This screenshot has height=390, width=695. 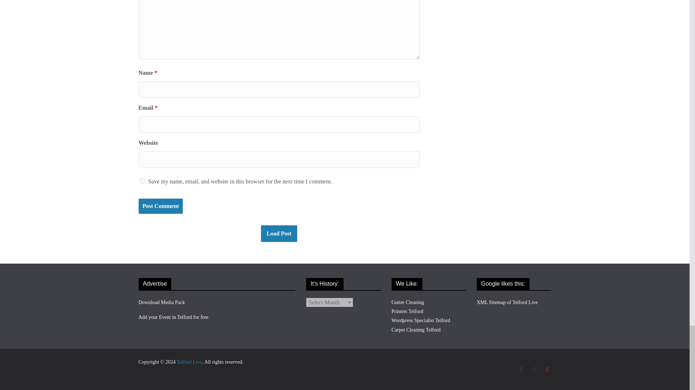 I want to click on Telford Live, so click(x=189, y=362).